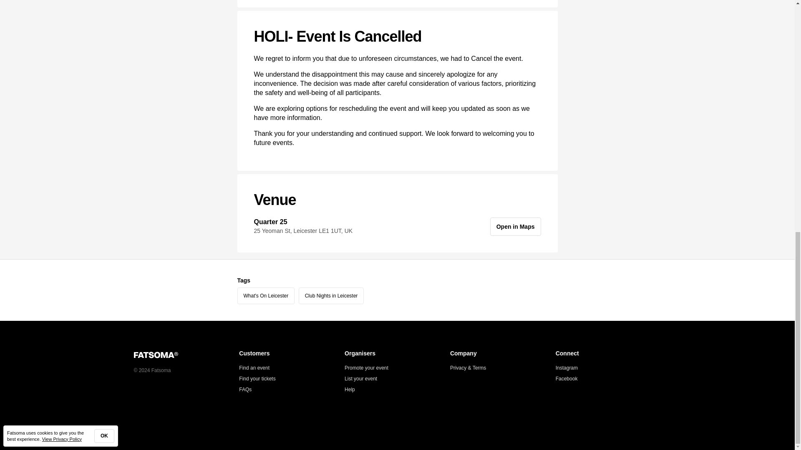 Image resolution: width=801 pixels, height=450 pixels. Describe the element at coordinates (516, 226) in the screenshot. I see `Open in Maps` at that location.